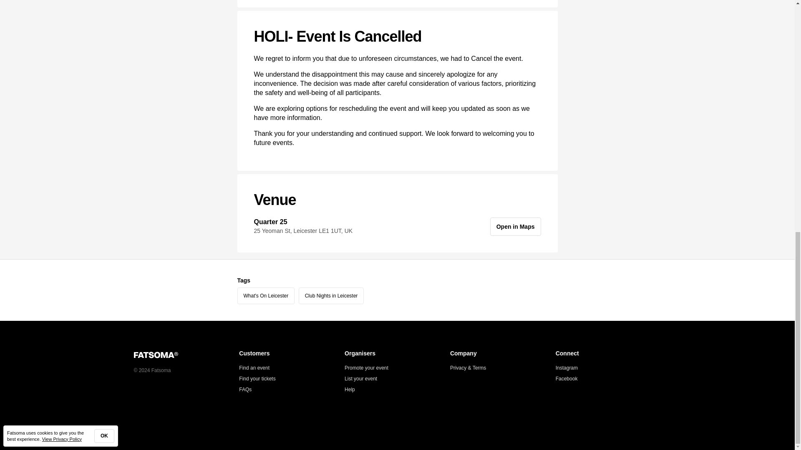 Image resolution: width=801 pixels, height=450 pixels. Describe the element at coordinates (516, 226) in the screenshot. I see `Open in Maps` at that location.